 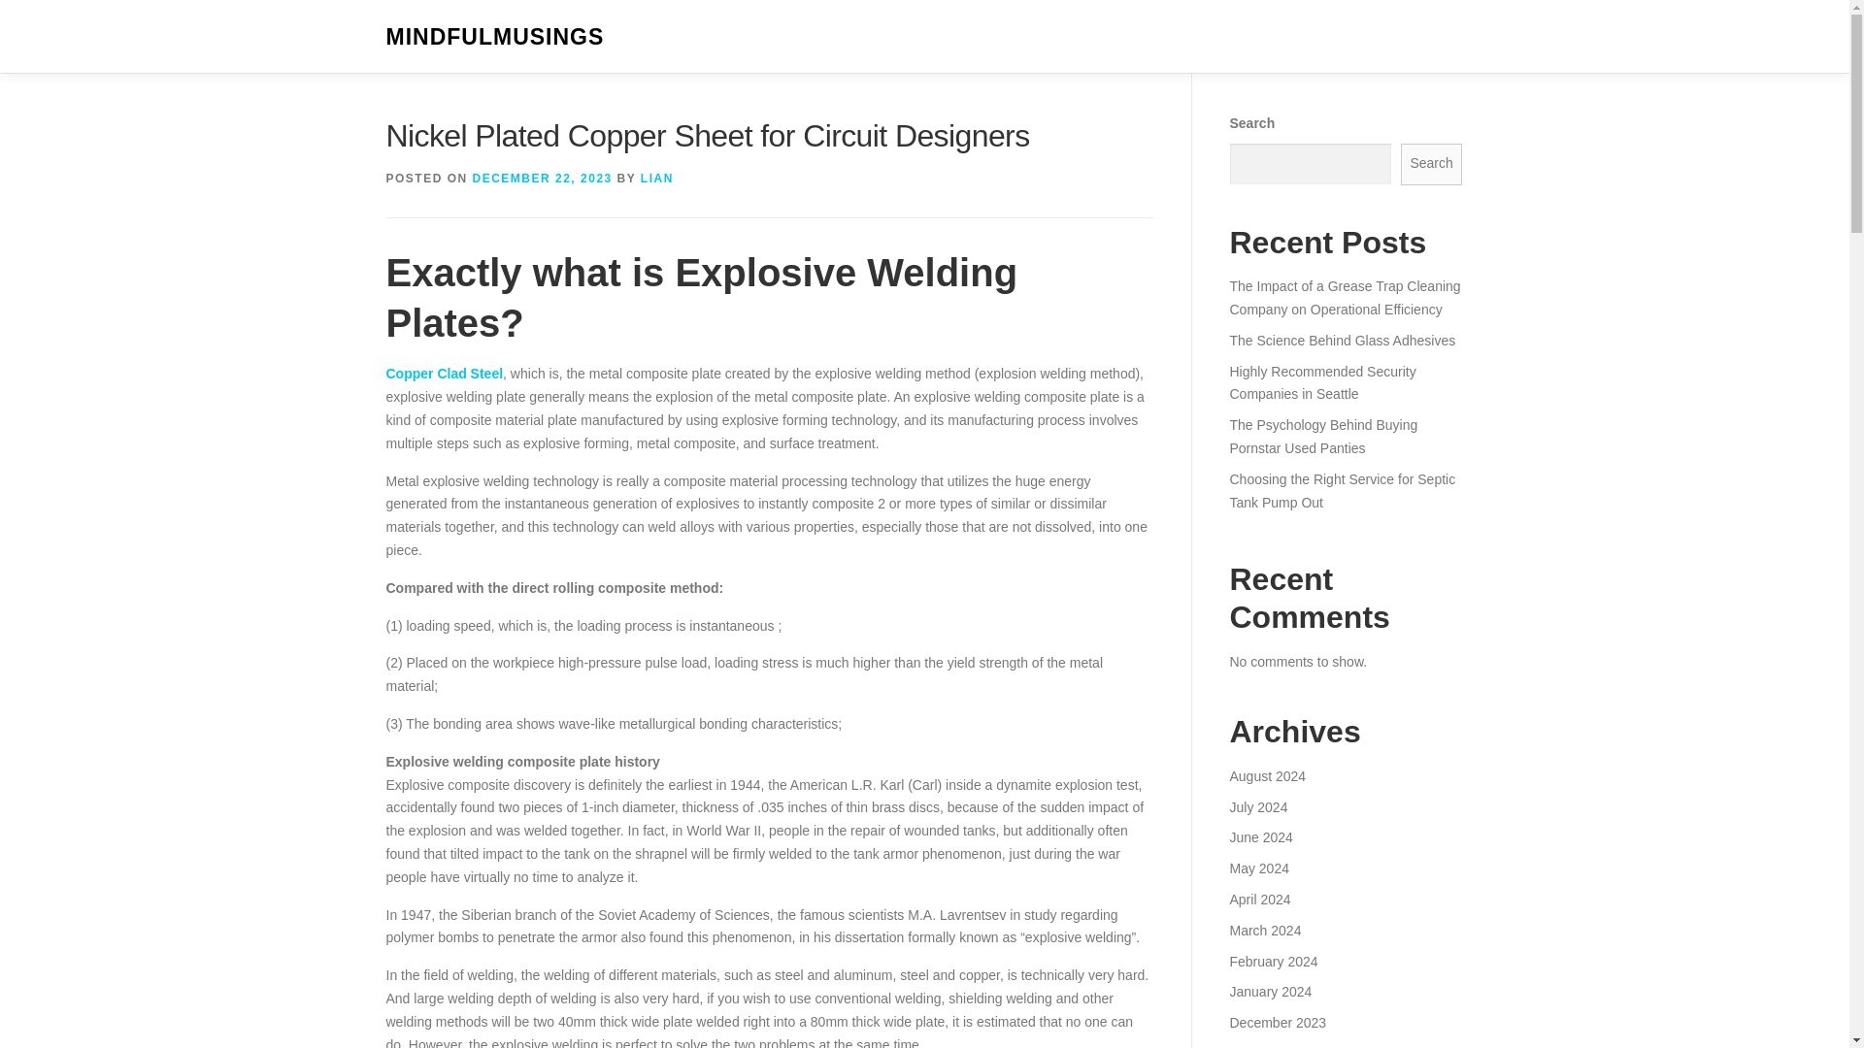 I want to click on November 2023, so click(x=1277, y=1046).